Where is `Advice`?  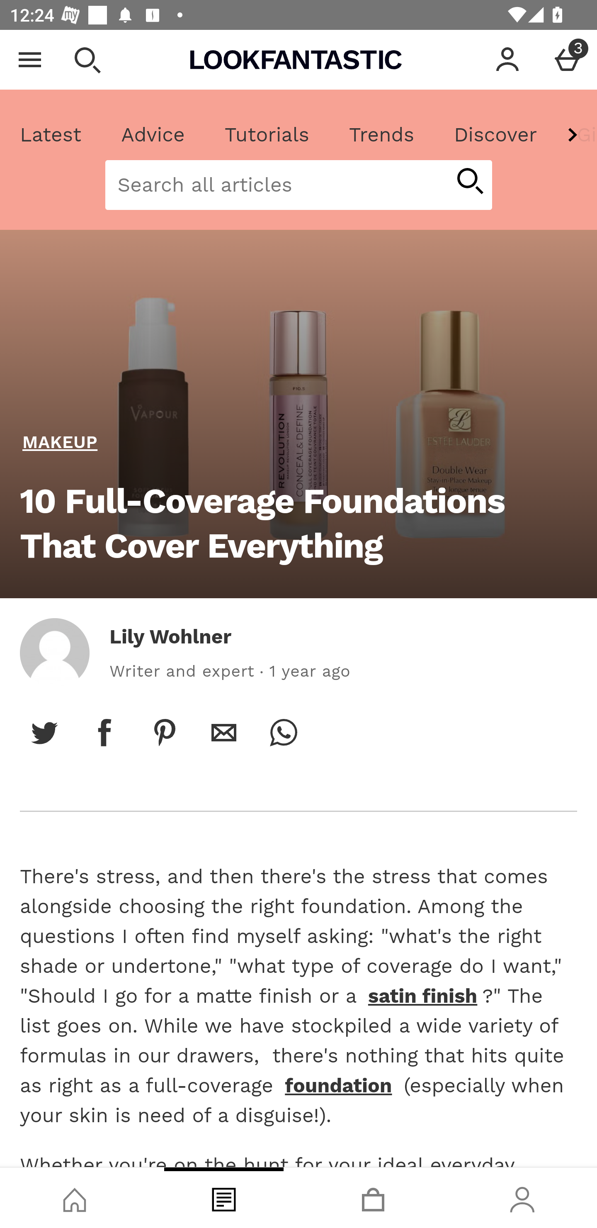 Advice is located at coordinates (153, 135).